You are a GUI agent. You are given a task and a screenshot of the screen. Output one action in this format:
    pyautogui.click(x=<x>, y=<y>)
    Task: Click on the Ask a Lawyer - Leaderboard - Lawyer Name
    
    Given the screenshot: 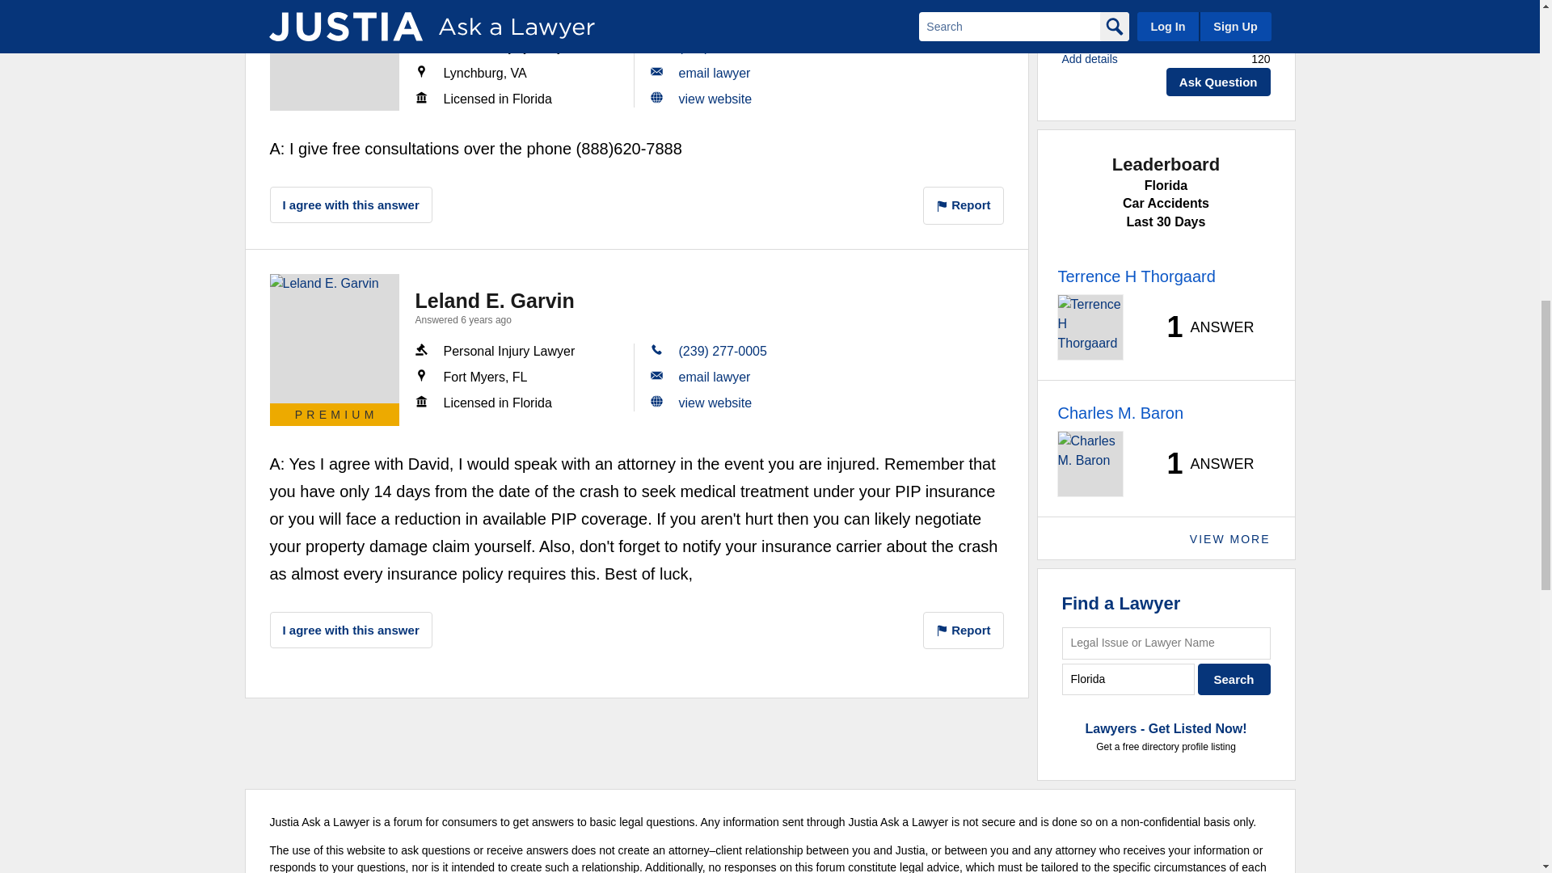 What is the action you would take?
    pyautogui.click(x=1120, y=412)
    